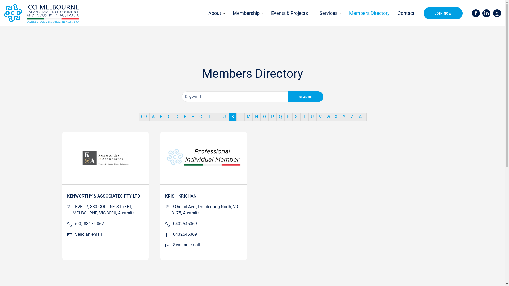 The height and width of the screenshot is (286, 509). I want to click on Y, so click(344, 117).